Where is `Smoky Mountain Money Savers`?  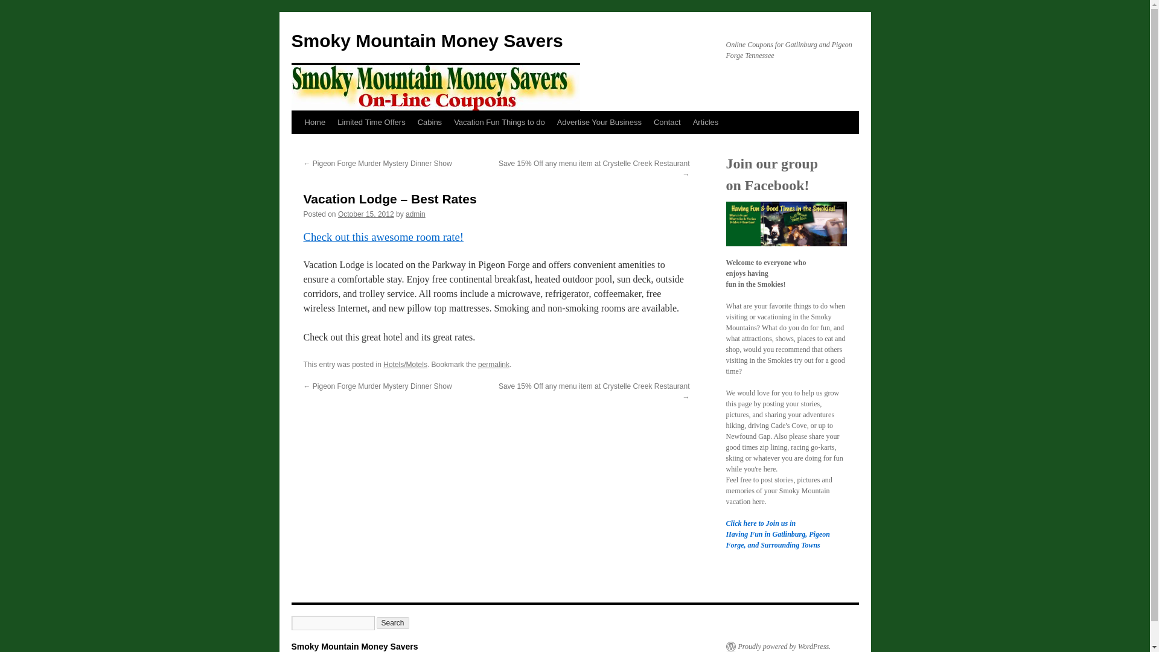 Smoky Mountain Money Savers is located at coordinates (426, 40).